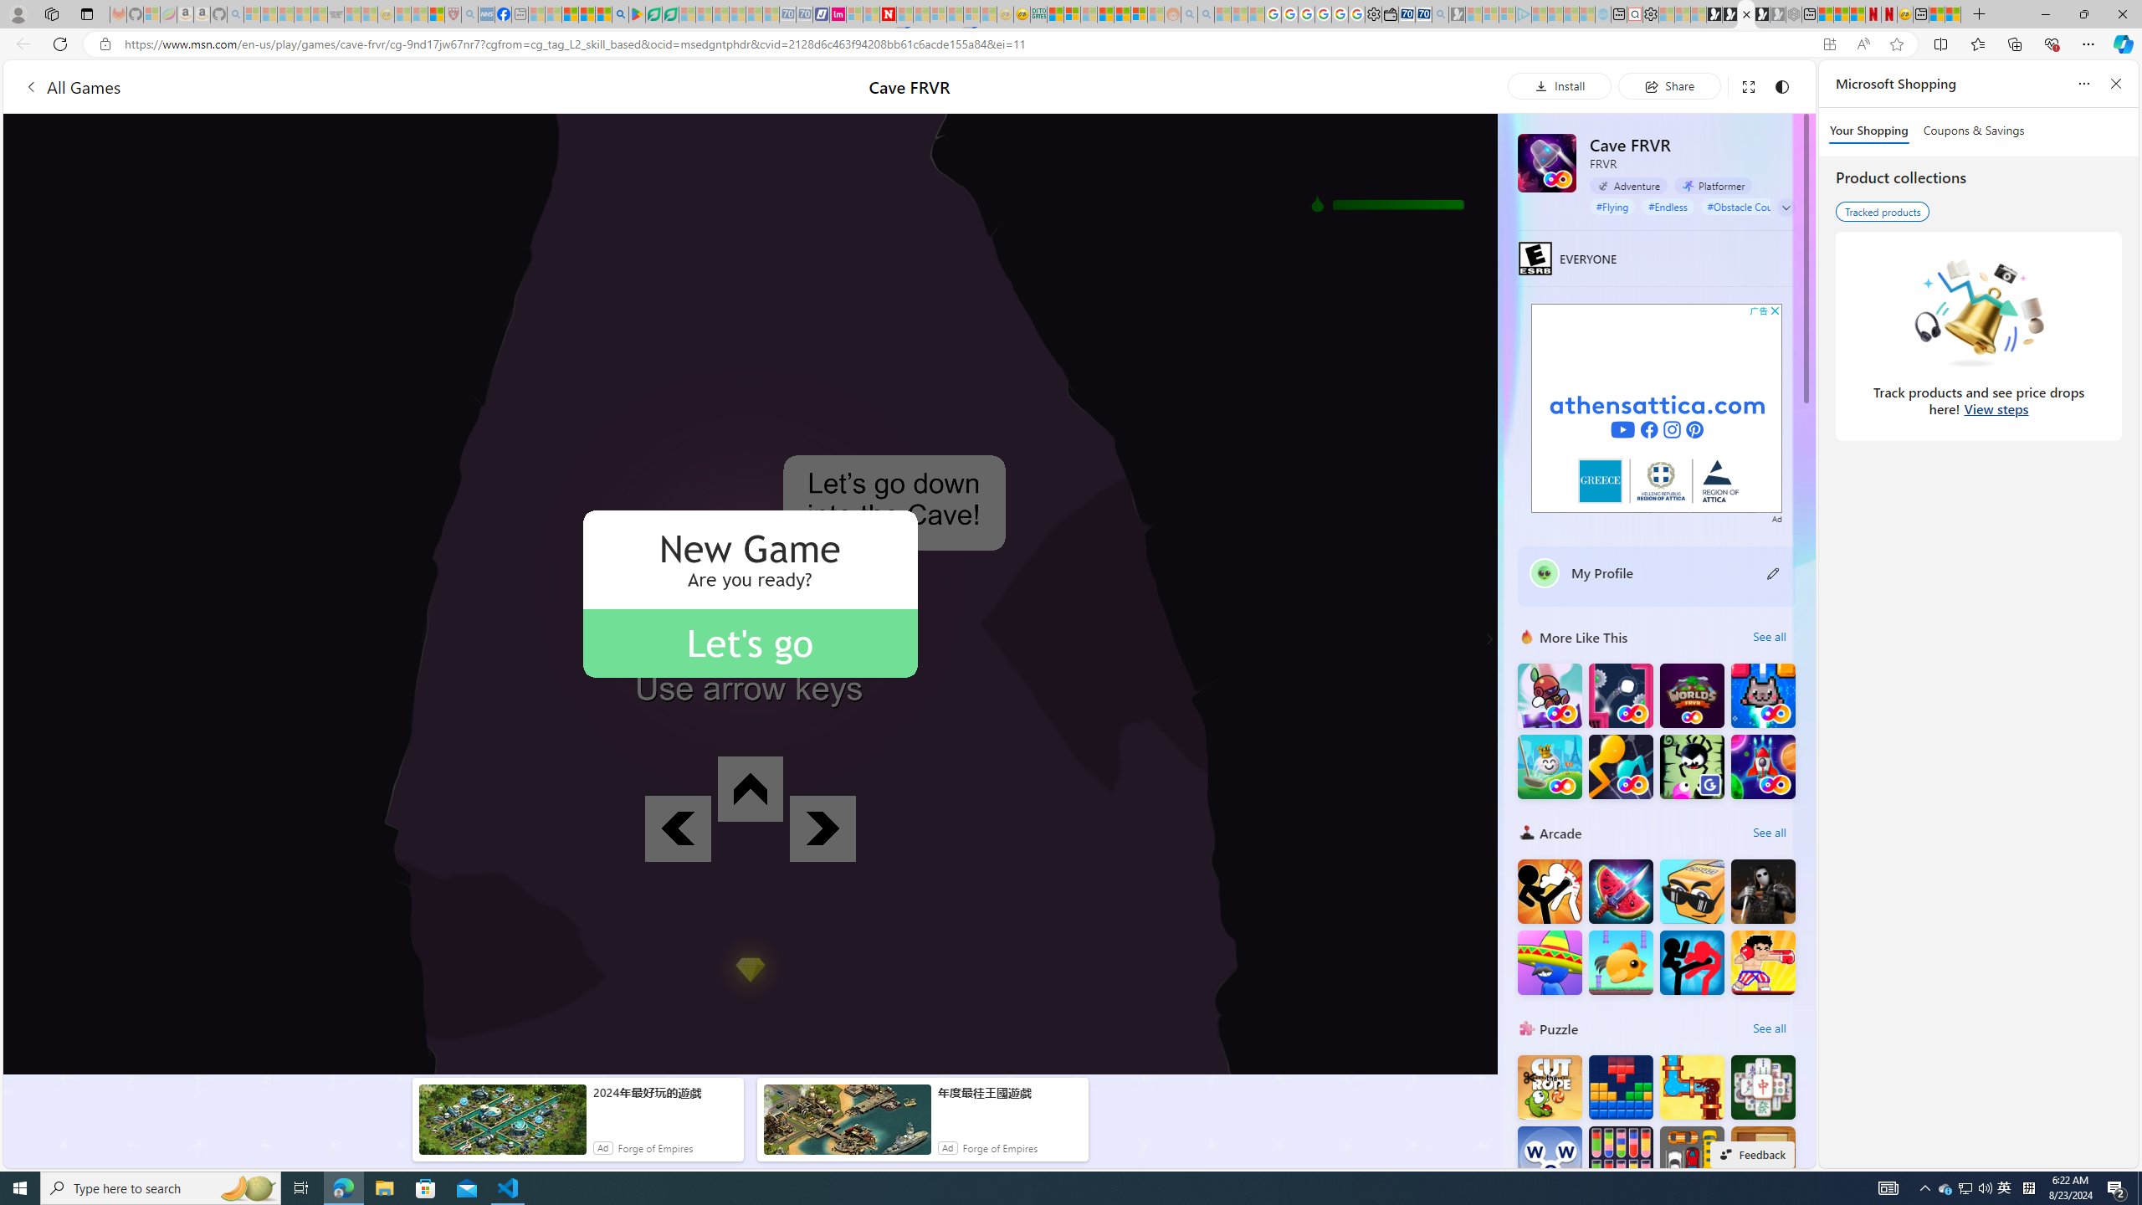 The height and width of the screenshot is (1205, 2142). Describe the element at coordinates (837, 14) in the screenshot. I see `Jobs - lastminute.com Investor Portal` at that location.